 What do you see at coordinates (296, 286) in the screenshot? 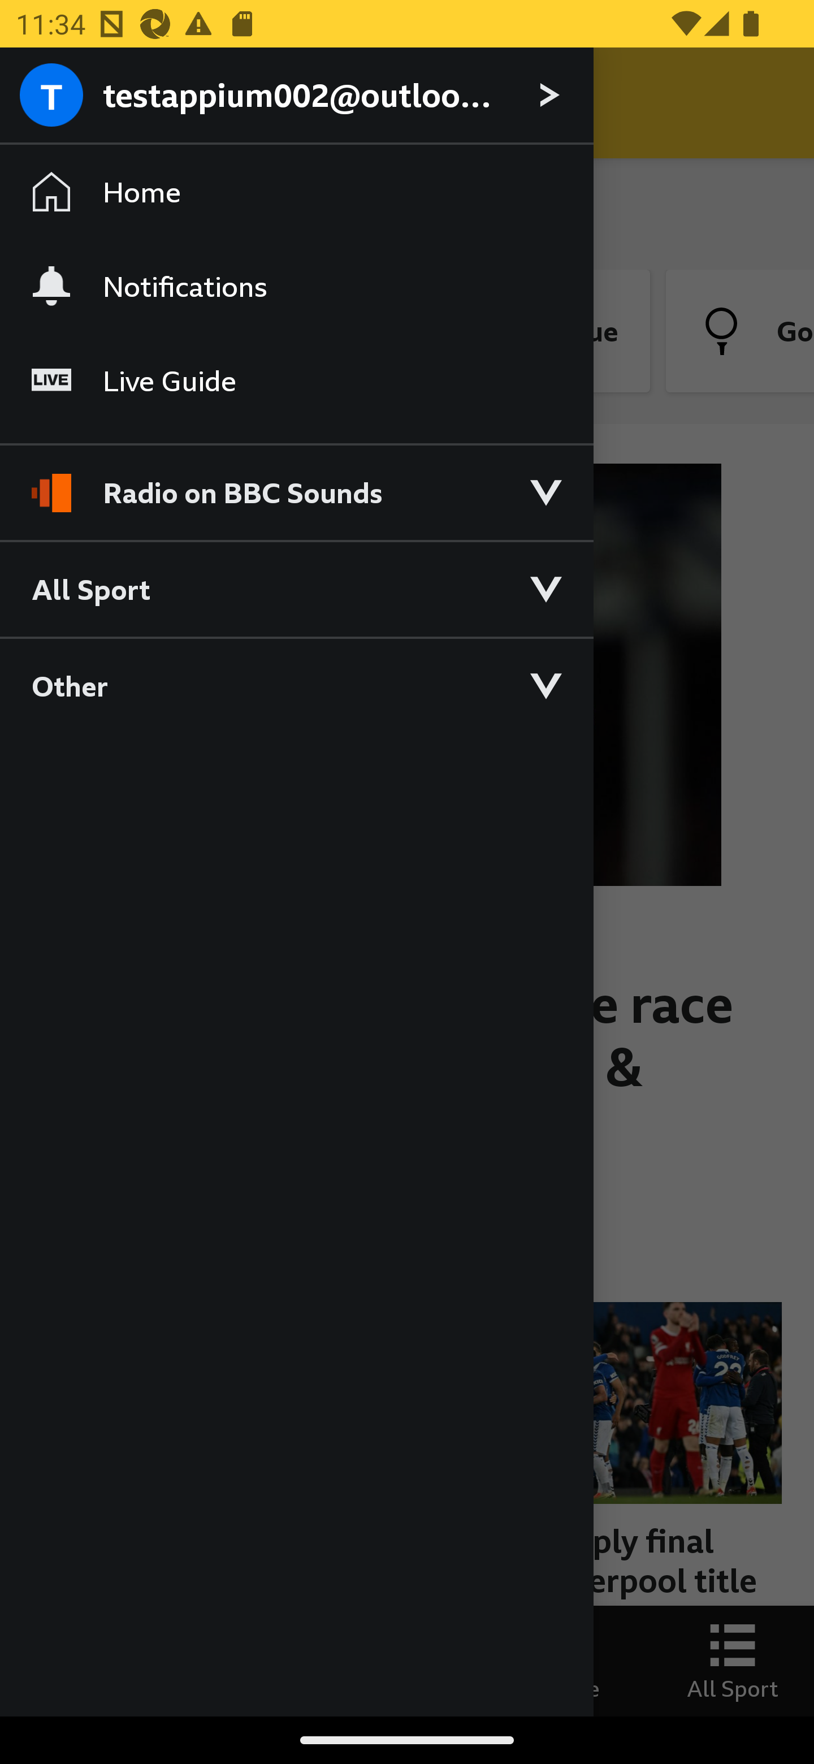
I see `Notifications` at bounding box center [296, 286].